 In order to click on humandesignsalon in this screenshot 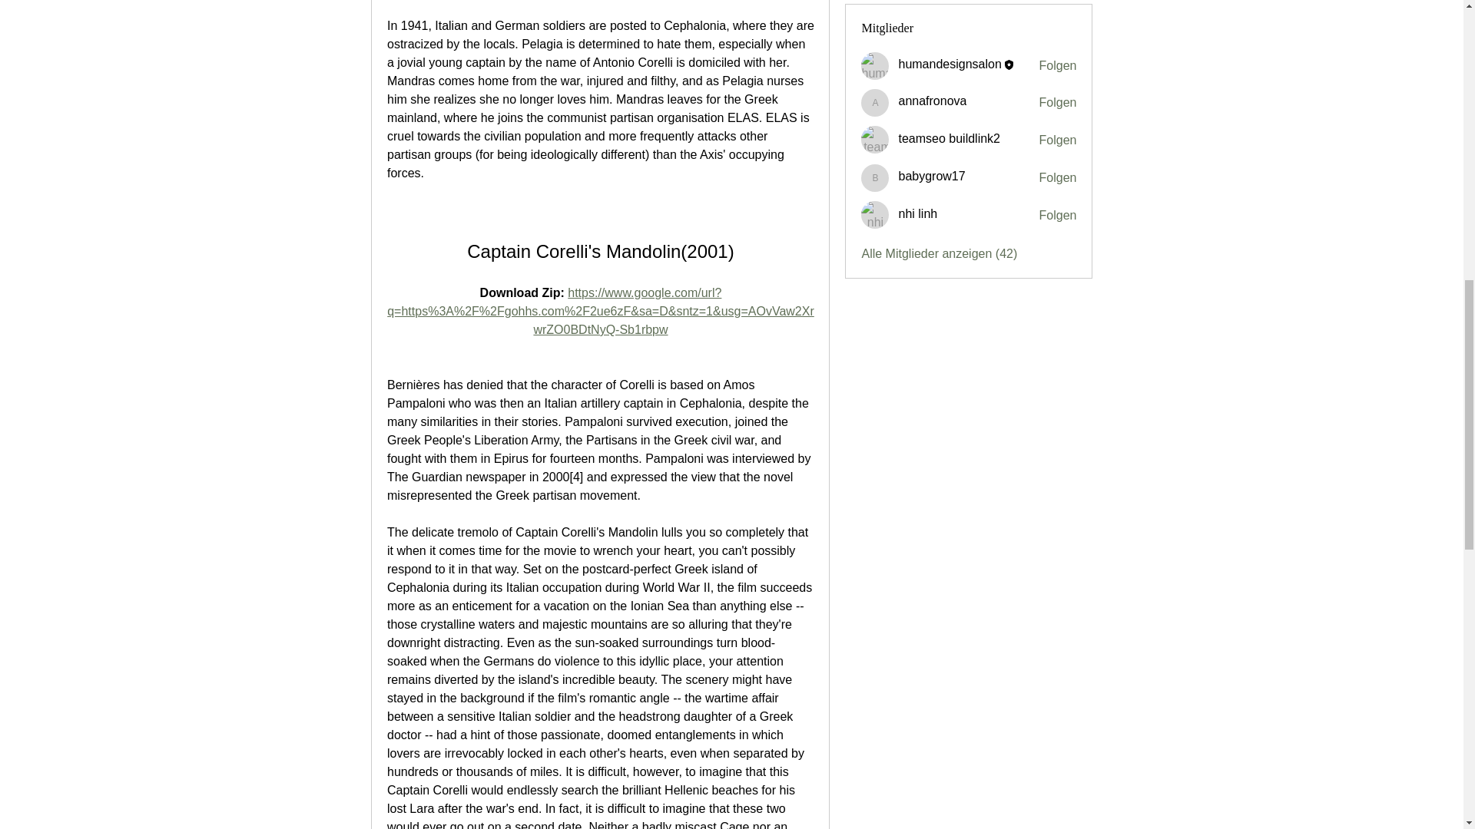, I will do `click(875, 66)`.